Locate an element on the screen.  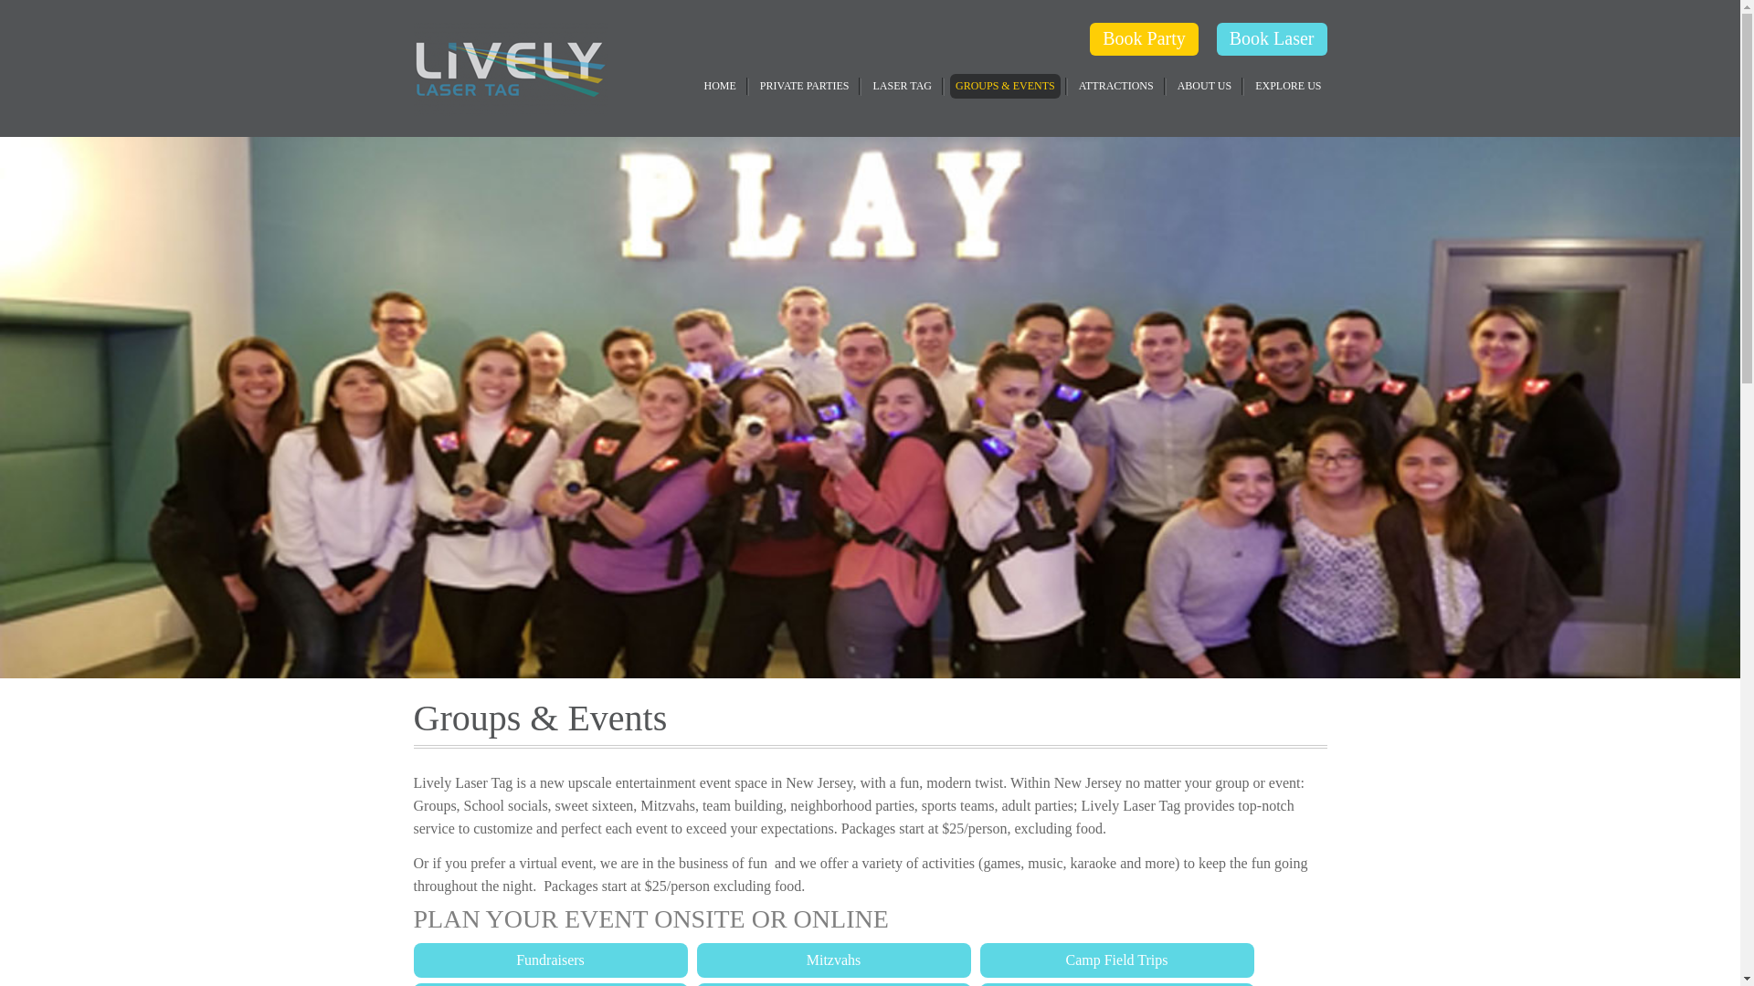
EXPLORE US is located at coordinates (1287, 86).